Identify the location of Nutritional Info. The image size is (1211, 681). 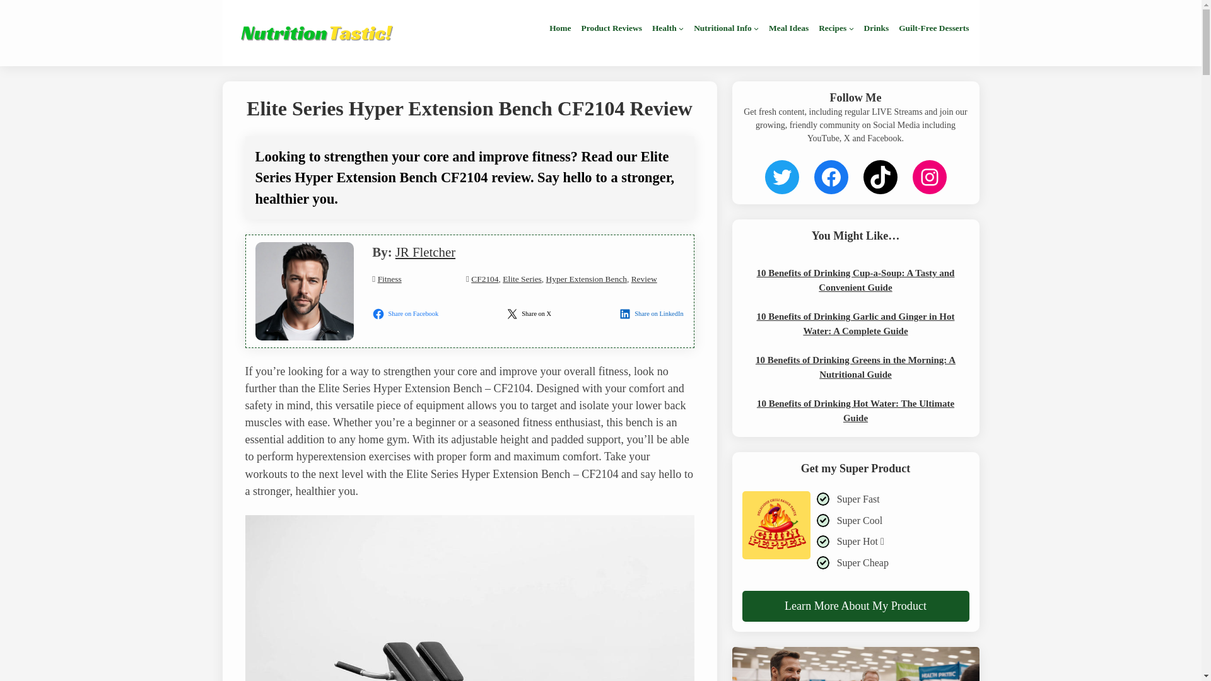
(722, 28).